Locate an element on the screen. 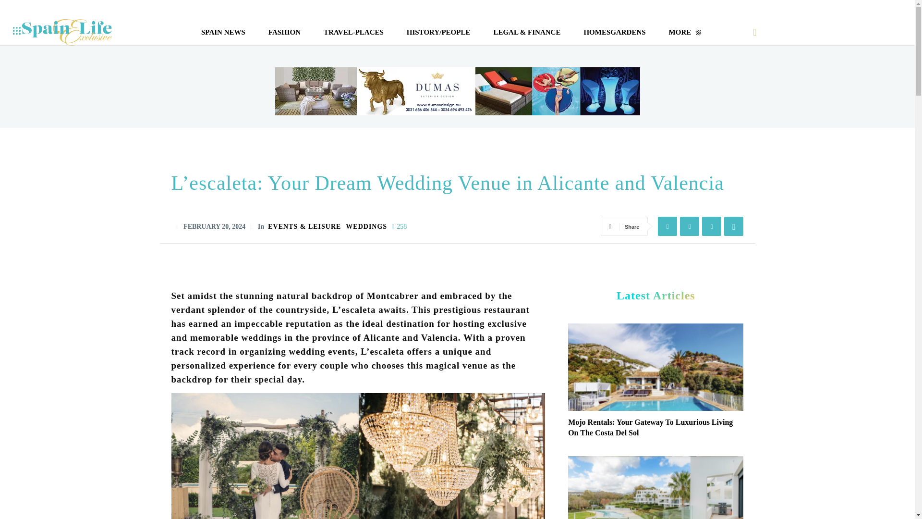 The image size is (922, 519). SPAIN NEWS is located at coordinates (223, 32).